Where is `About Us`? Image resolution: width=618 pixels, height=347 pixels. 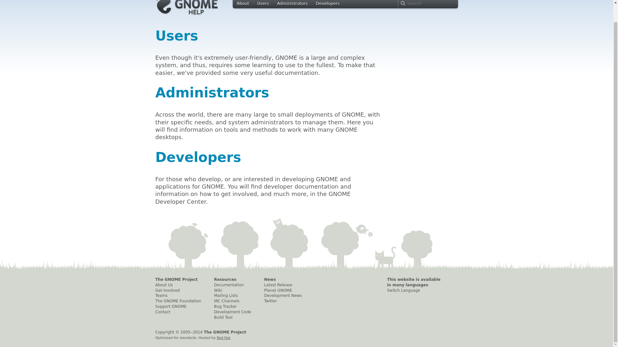 About Us is located at coordinates (178, 285).